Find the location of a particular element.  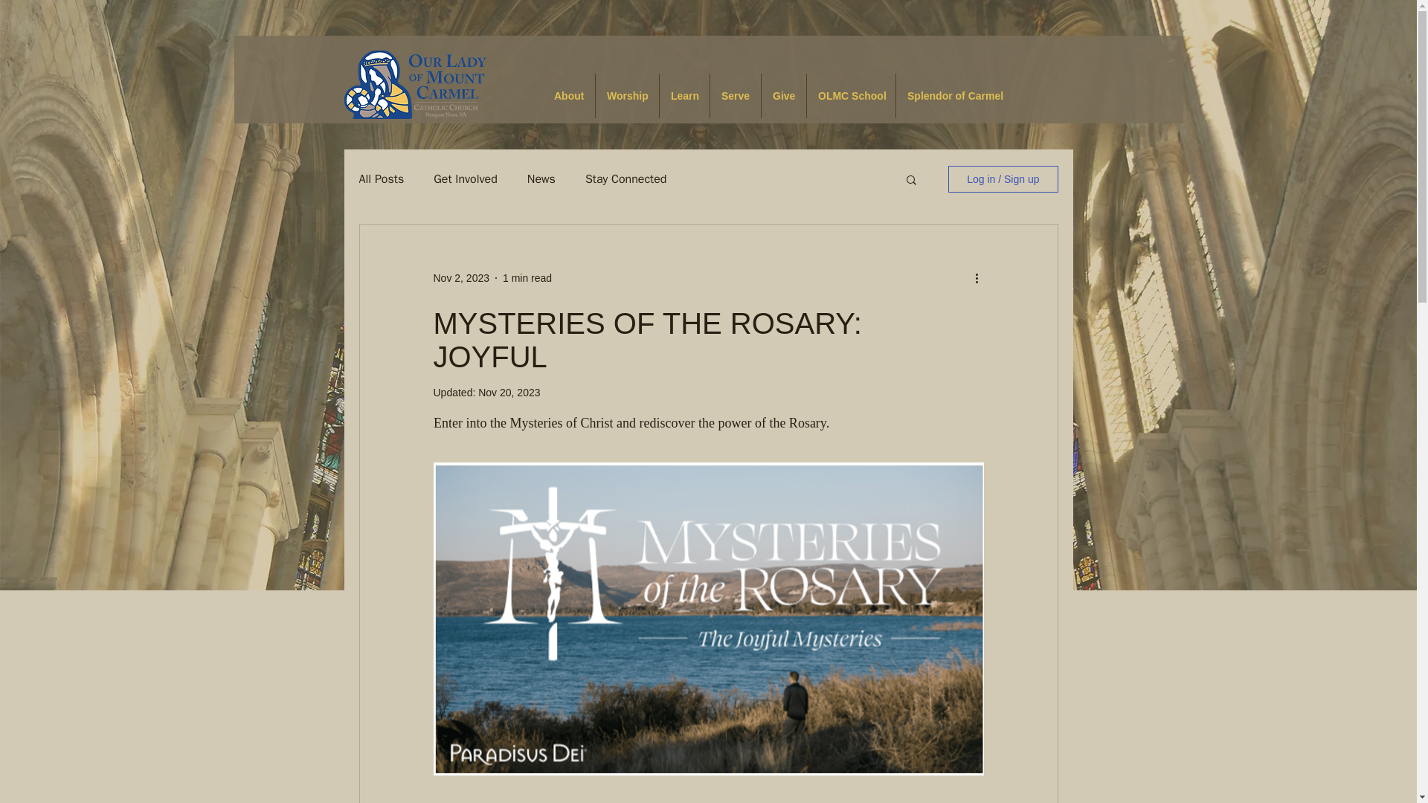

Nov 20, 2023 is located at coordinates (509, 392).